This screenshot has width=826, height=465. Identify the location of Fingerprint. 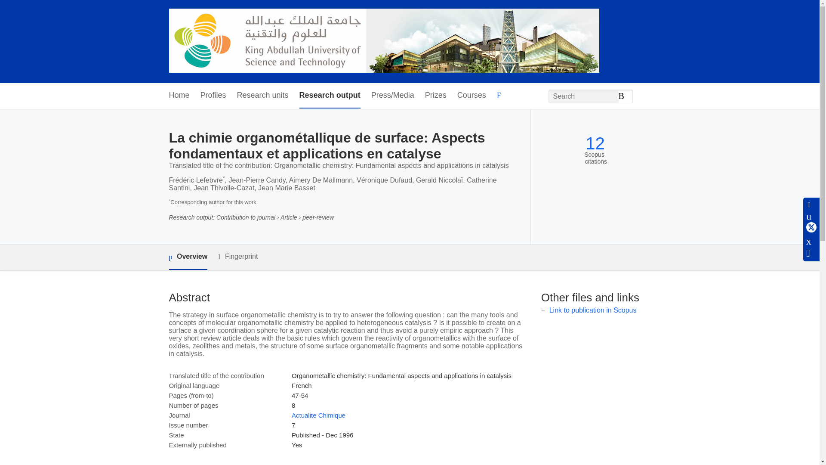
(237, 257).